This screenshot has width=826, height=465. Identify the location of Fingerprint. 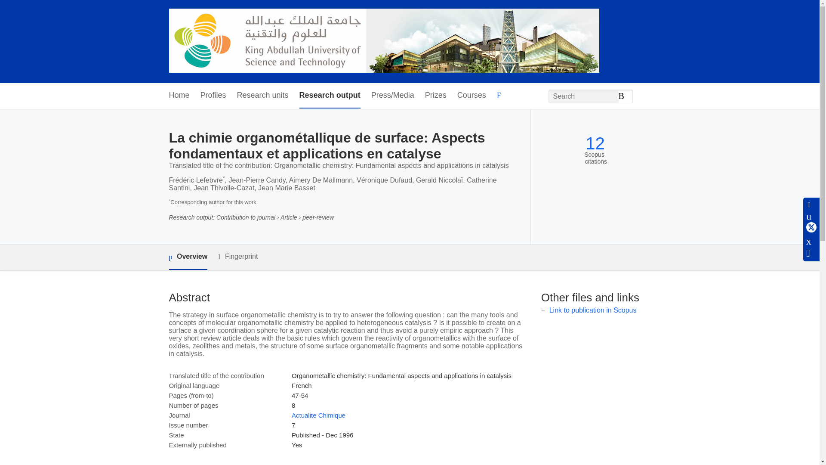
(237, 257).